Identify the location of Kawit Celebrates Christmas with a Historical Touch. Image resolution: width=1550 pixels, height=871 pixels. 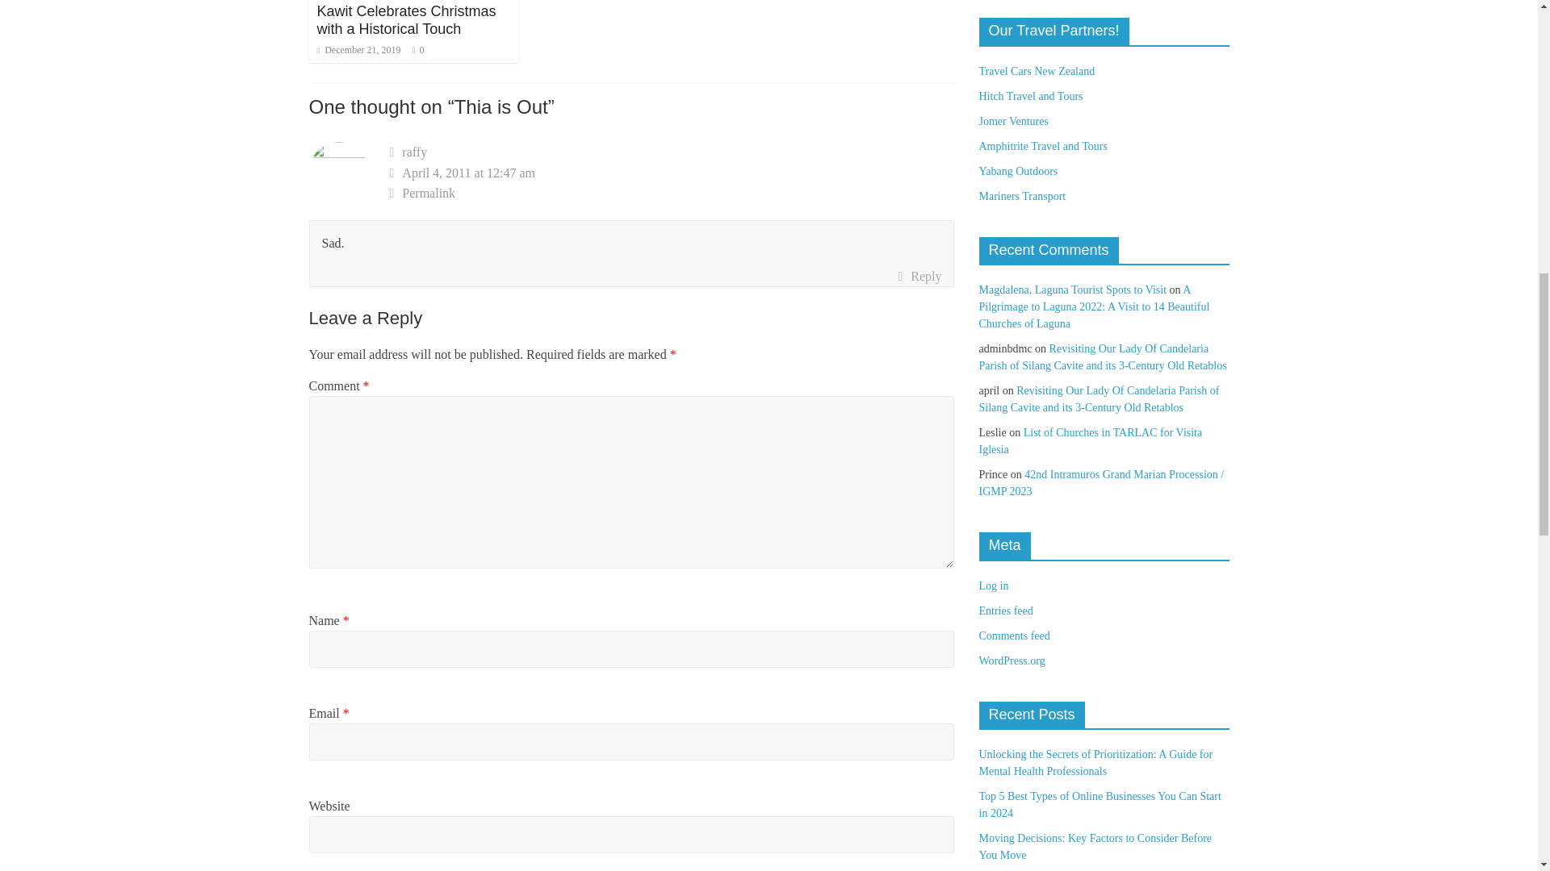
(405, 20).